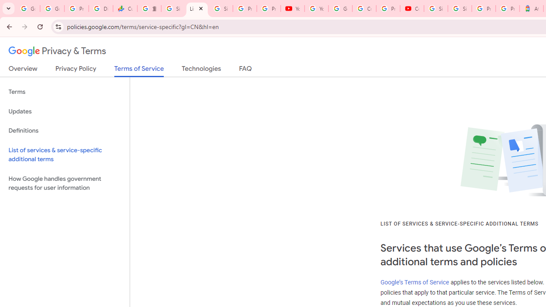  I want to click on Content Creator Programs & Opportunities - YouTube Creators, so click(412, 9).